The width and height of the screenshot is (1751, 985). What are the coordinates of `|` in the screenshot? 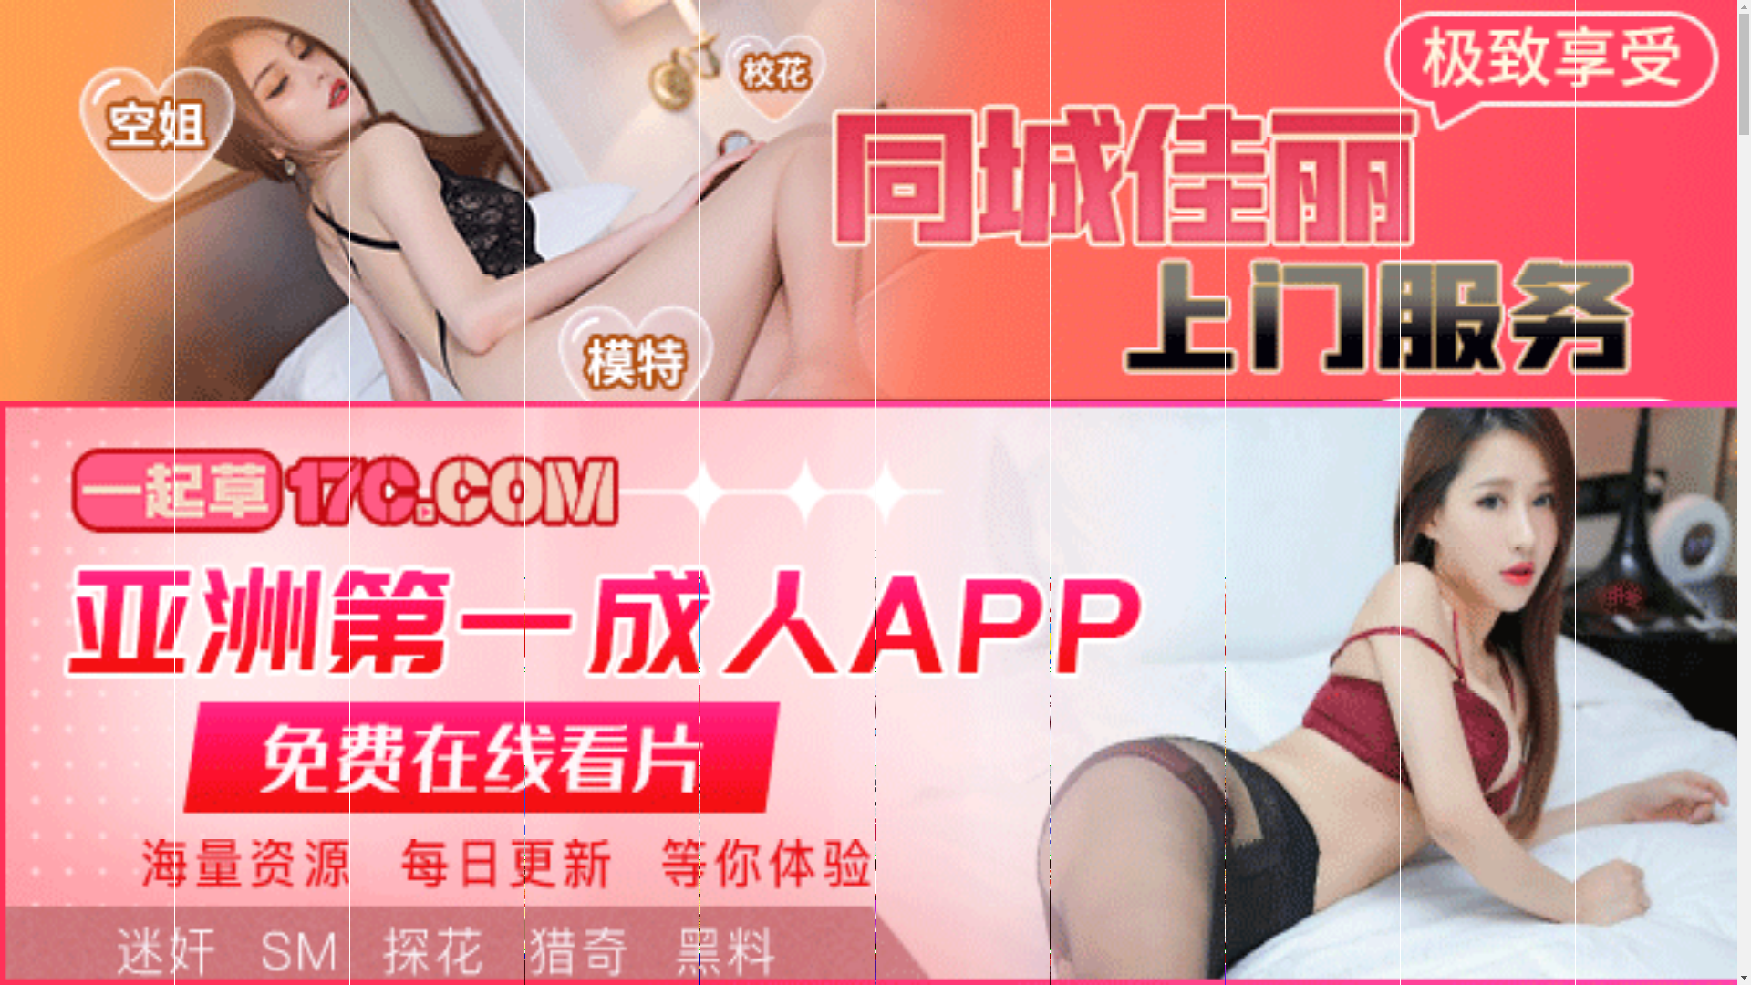 It's located at (1504, 567).